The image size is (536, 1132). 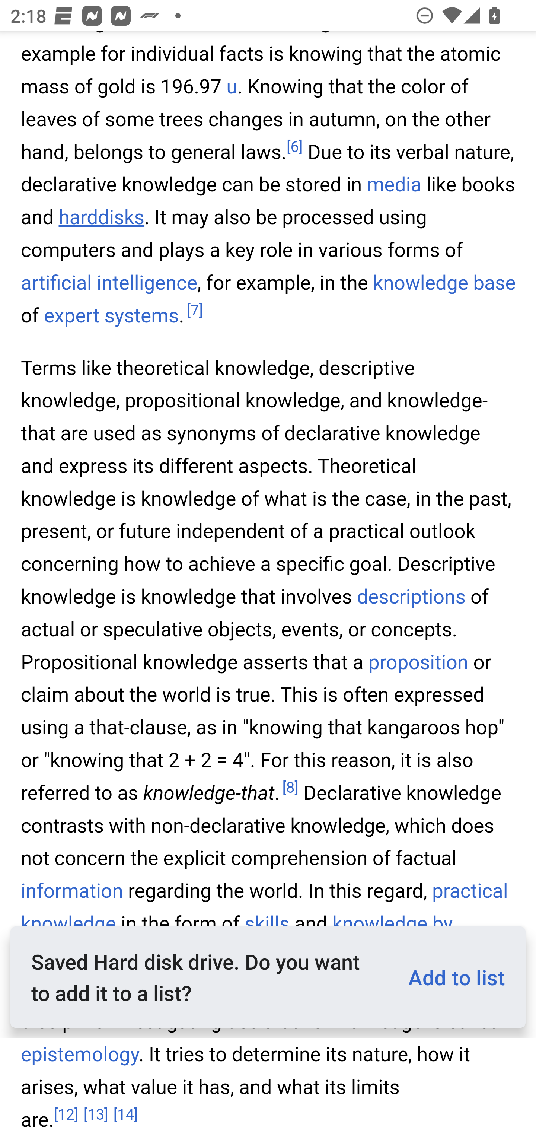 What do you see at coordinates (418, 662) in the screenshot?
I see `proposition` at bounding box center [418, 662].